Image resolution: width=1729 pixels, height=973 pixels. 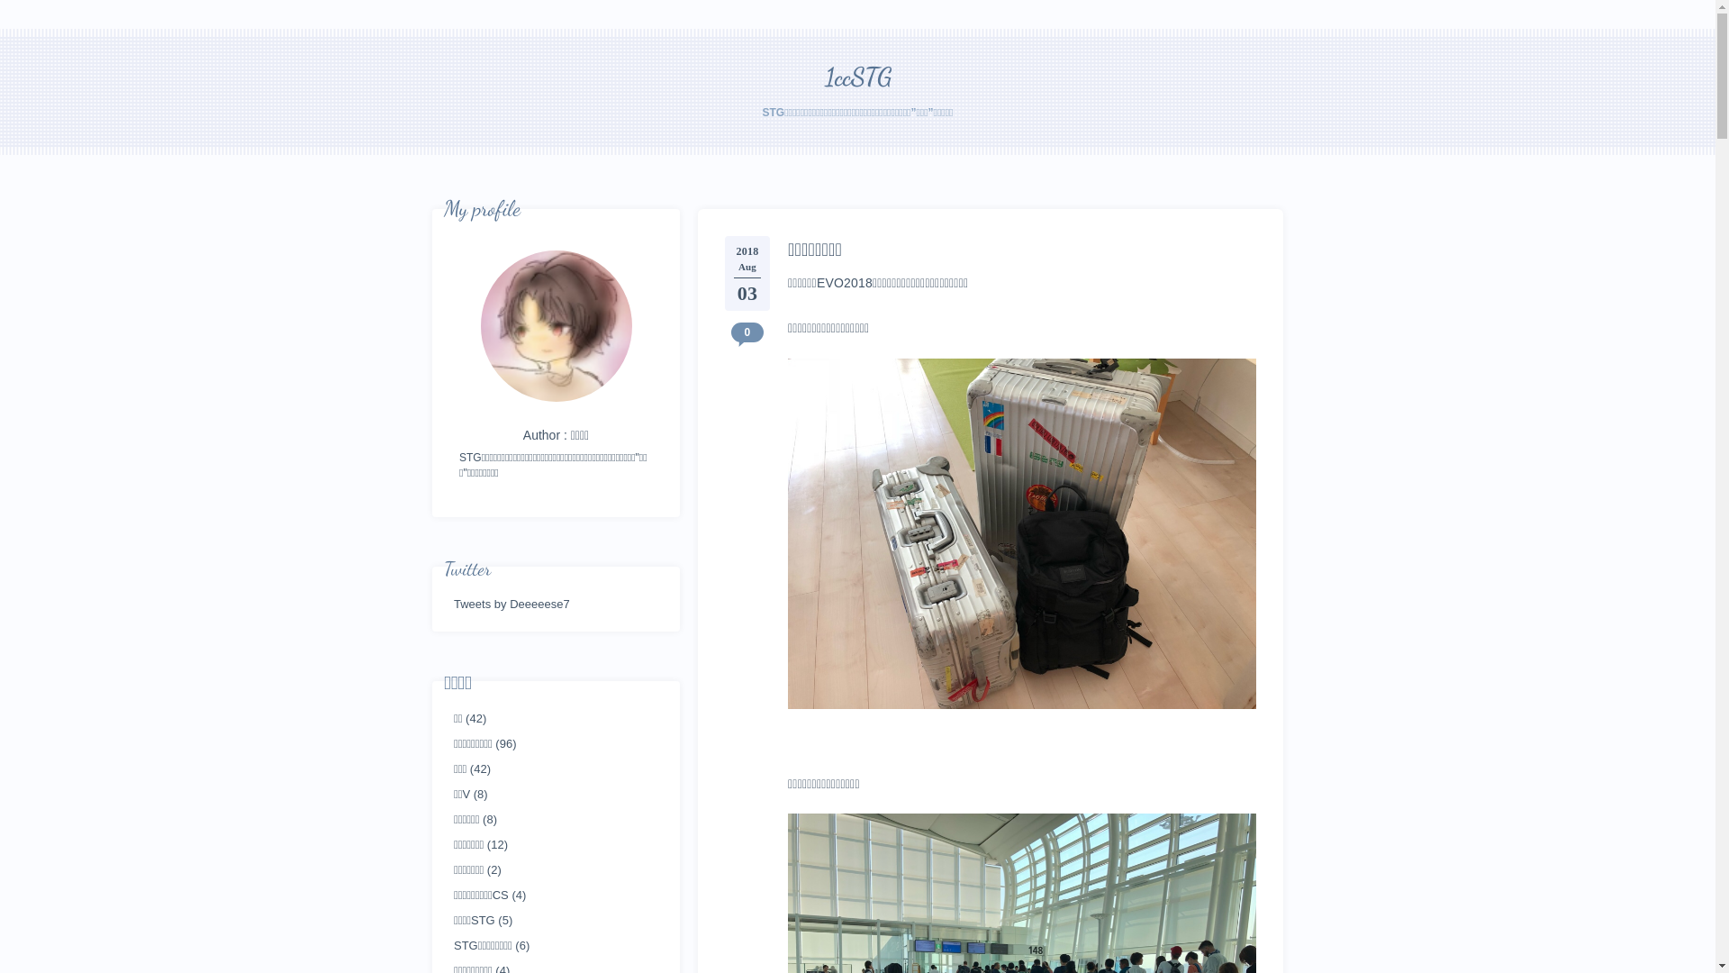 I want to click on 0, so click(x=747, y=332).